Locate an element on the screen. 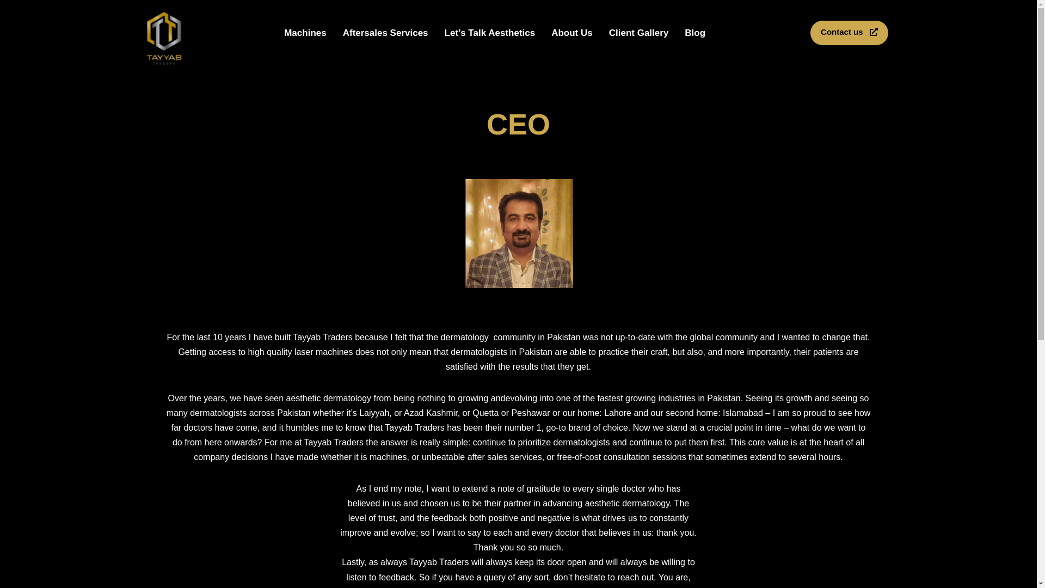 This screenshot has height=588, width=1045. Skip to content is located at coordinates (8, 23).